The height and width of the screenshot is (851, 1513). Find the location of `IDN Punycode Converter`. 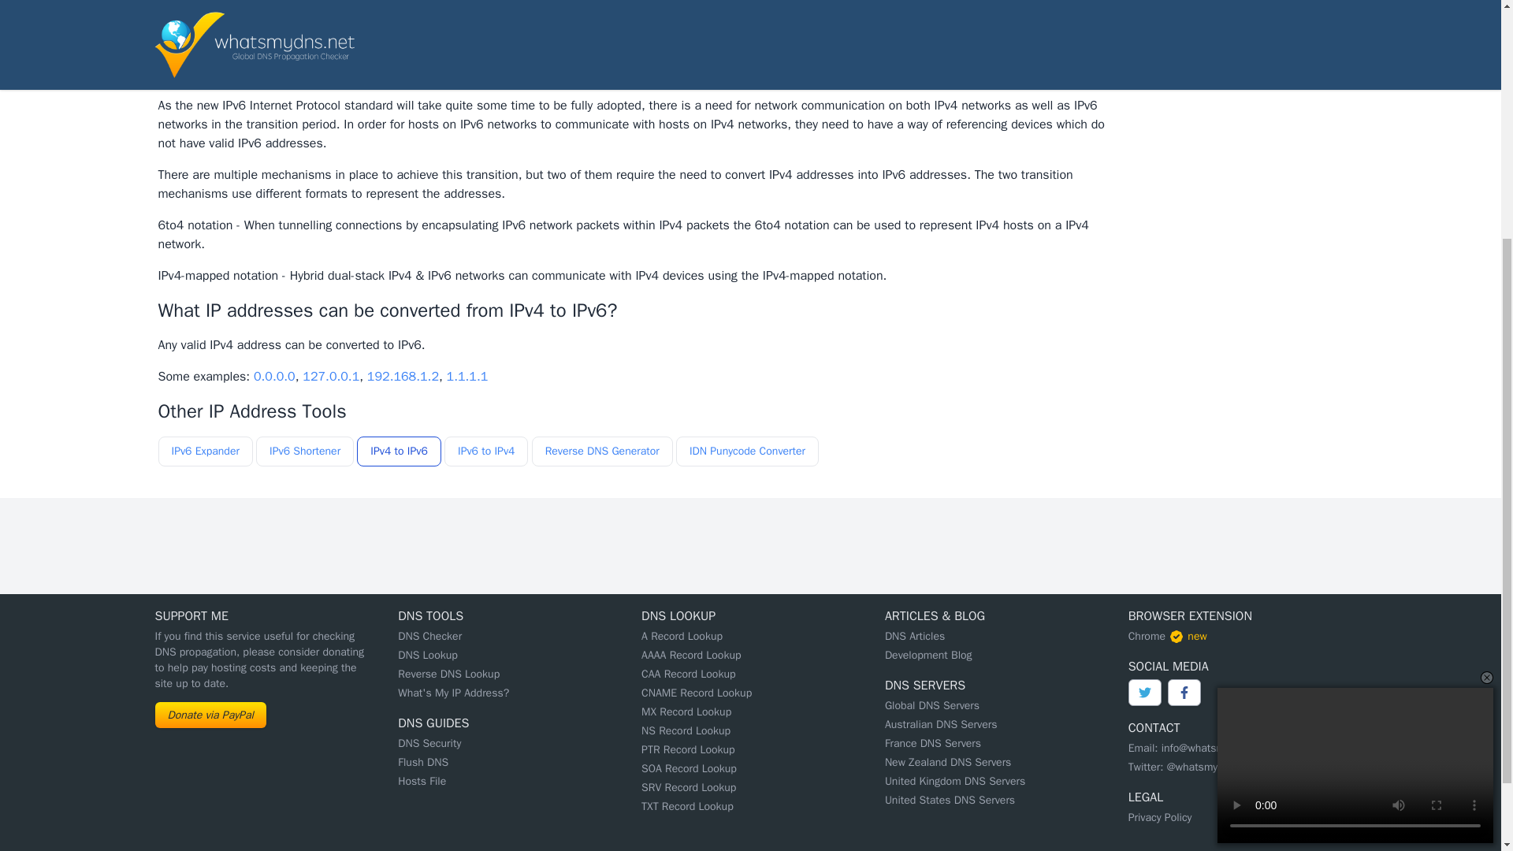

IDN Punycode Converter is located at coordinates (747, 451).